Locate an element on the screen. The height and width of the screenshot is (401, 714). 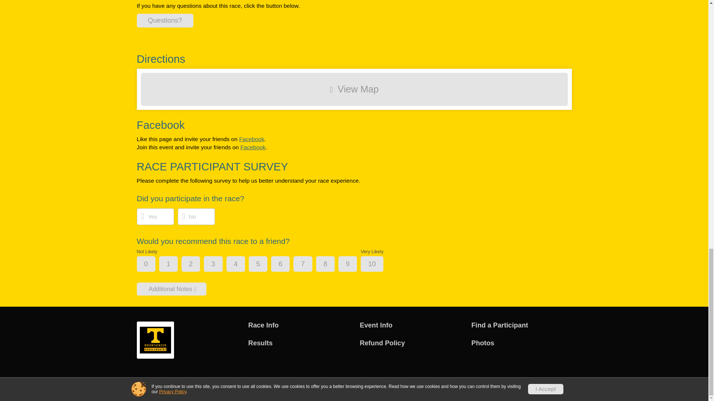
Facebook is located at coordinates (251, 139).